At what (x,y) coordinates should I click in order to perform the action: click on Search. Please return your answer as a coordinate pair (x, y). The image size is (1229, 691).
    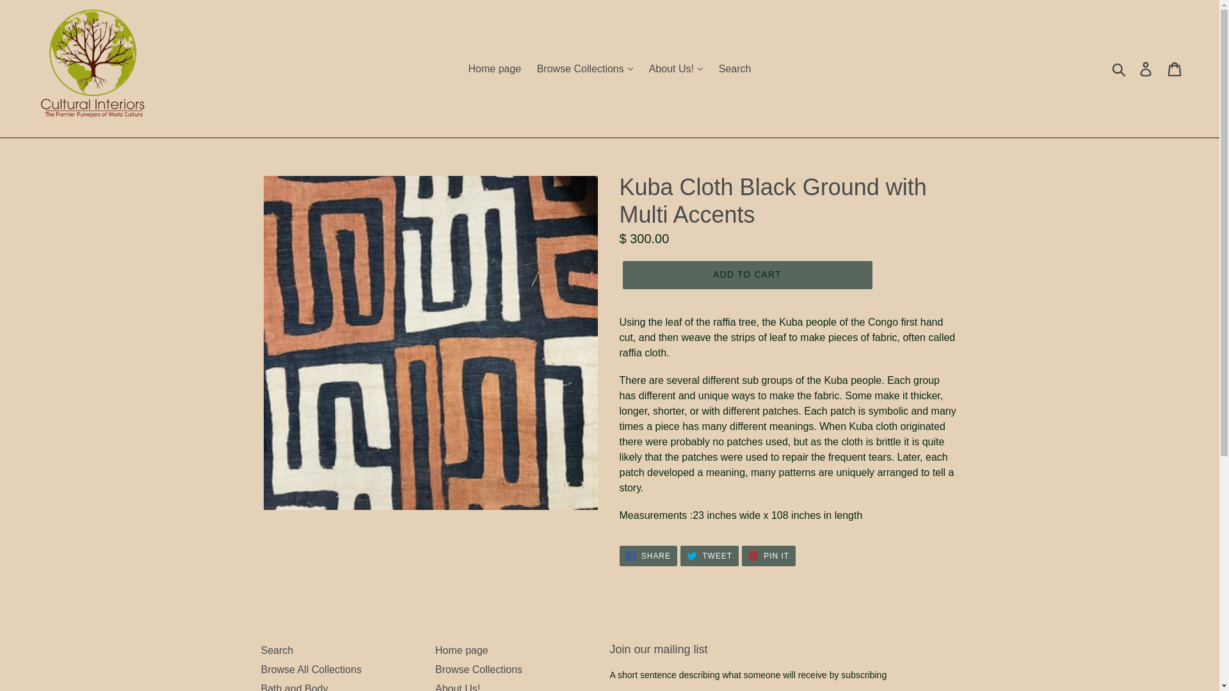
    Looking at the image, I should click on (735, 69).